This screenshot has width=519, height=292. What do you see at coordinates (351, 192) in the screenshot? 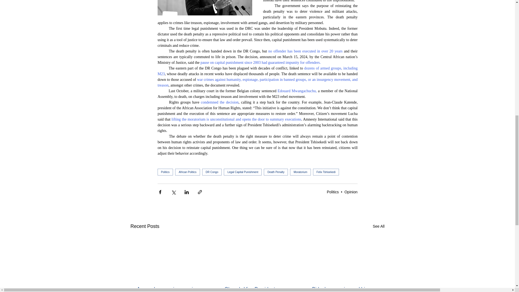
I see `Opinion` at bounding box center [351, 192].